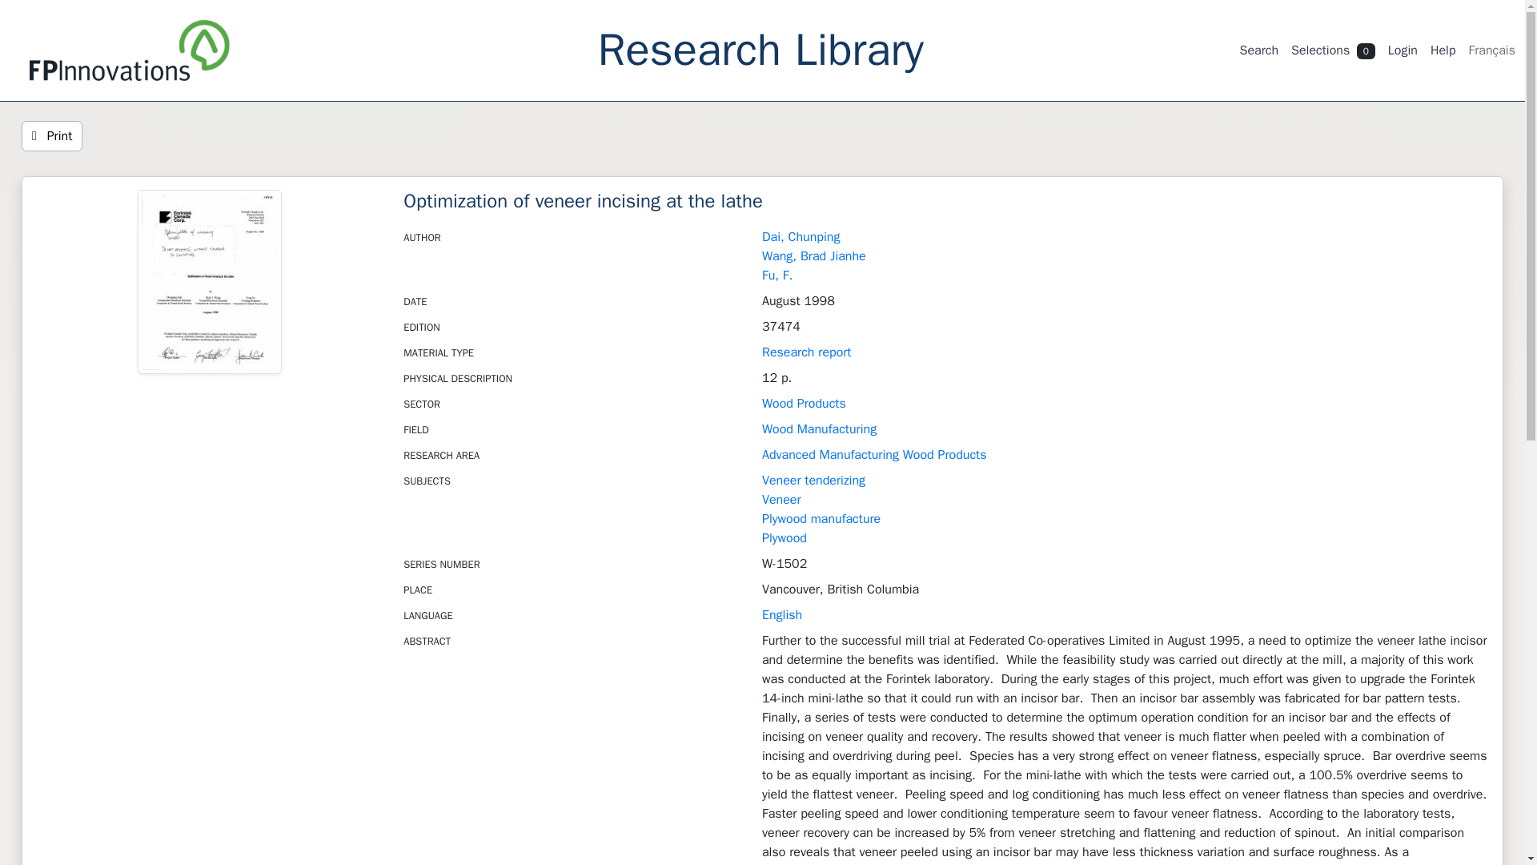 Image resolution: width=1537 pixels, height=865 pixels. I want to click on Selections 0, so click(1334, 50).